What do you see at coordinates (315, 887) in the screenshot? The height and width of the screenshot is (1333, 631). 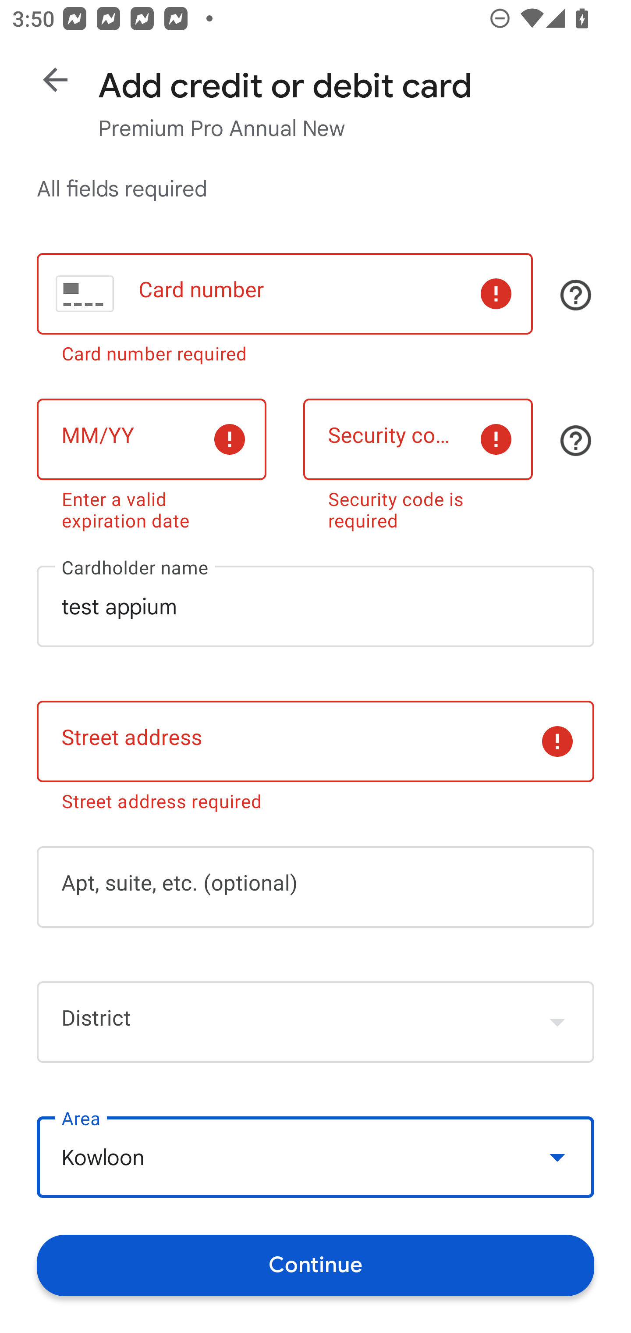 I see `Apt, suite, etc. (optional)` at bounding box center [315, 887].